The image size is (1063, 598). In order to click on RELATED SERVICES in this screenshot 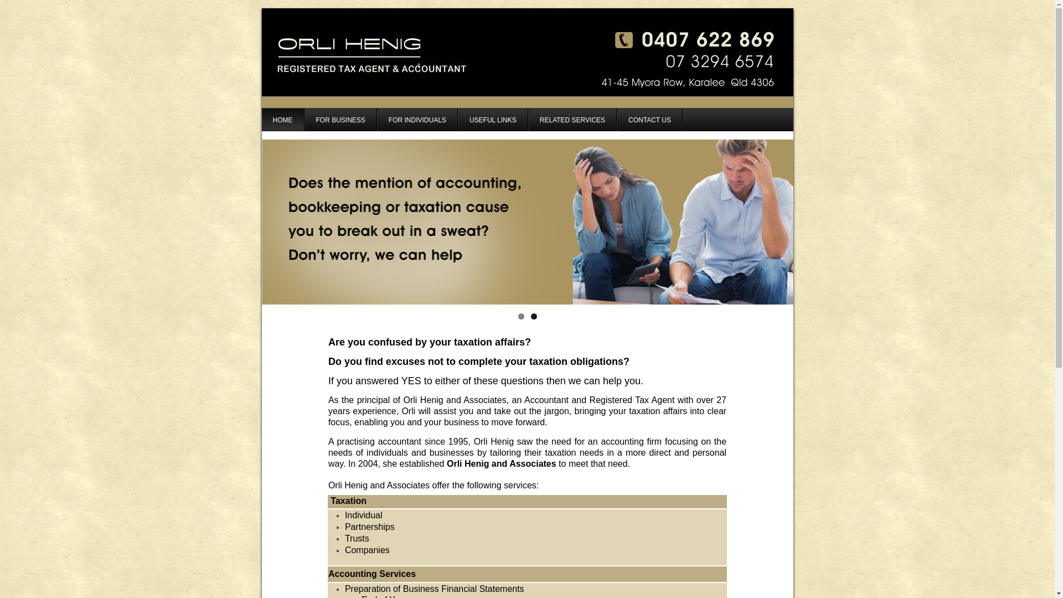, I will do `click(572, 120)`.